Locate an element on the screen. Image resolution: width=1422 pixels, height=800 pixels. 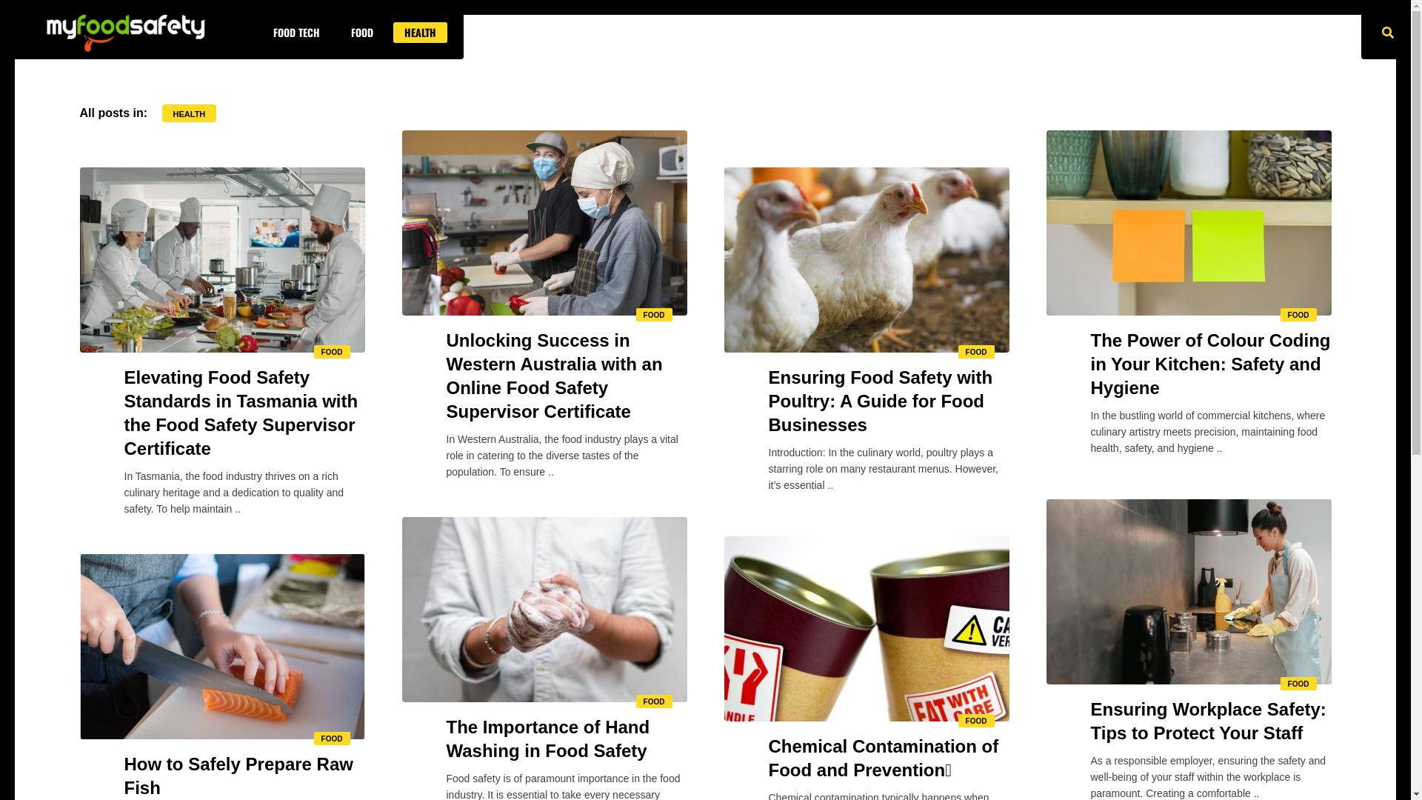
FOOD is located at coordinates (976, 353).